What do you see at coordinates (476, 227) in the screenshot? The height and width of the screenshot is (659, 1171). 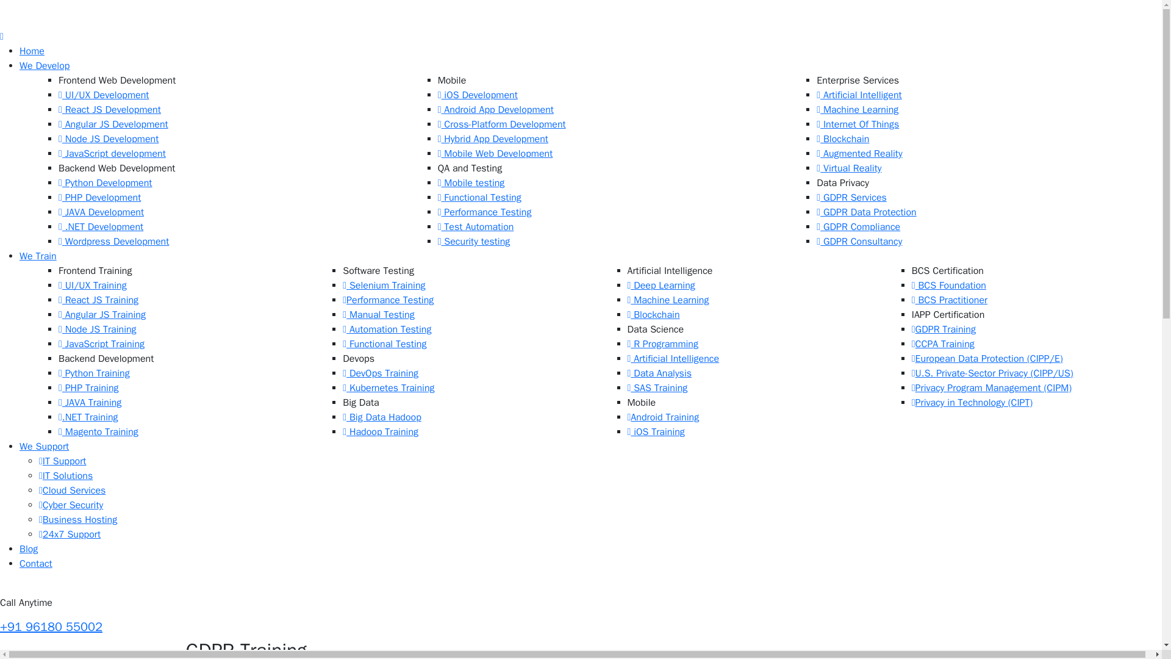 I see `Test Automation` at bounding box center [476, 227].